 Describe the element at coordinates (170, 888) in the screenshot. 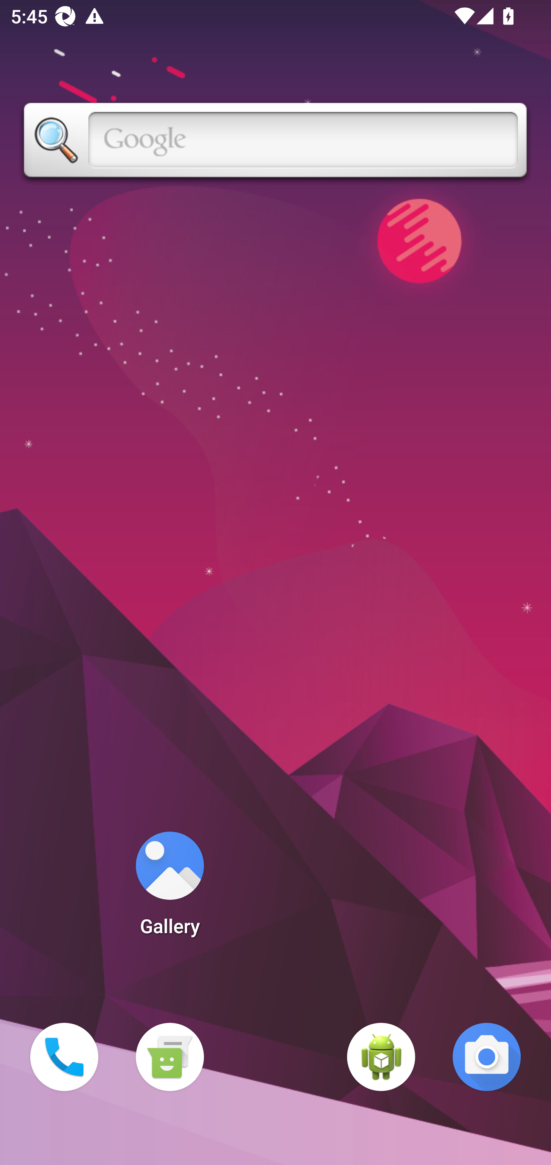

I see `Gallery` at that location.